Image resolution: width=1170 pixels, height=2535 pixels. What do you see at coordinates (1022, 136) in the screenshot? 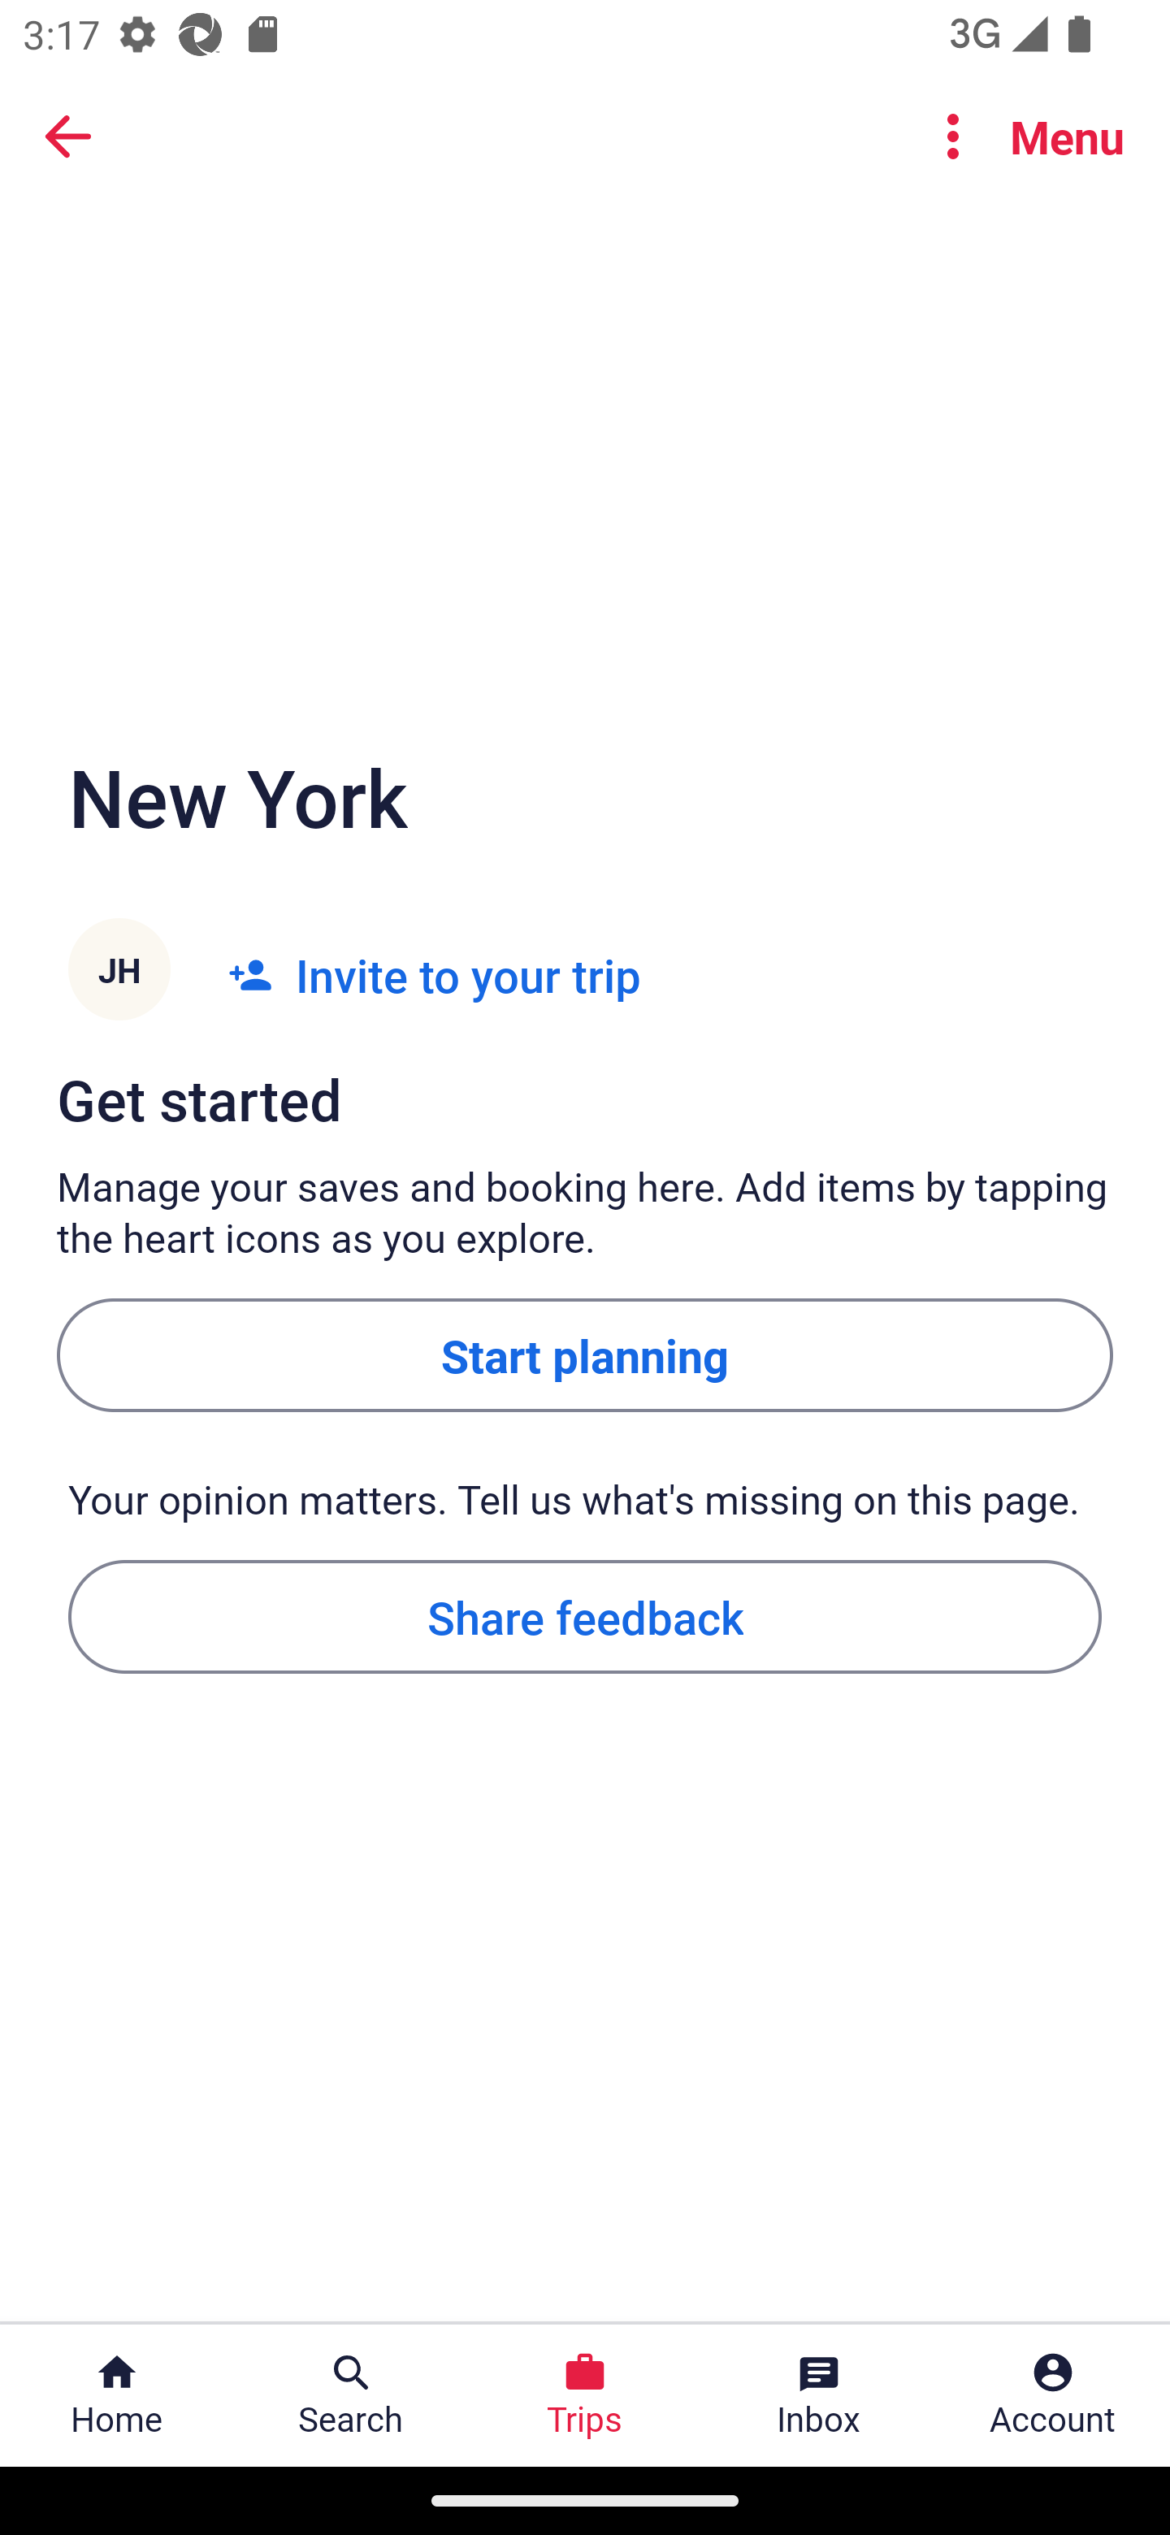
I see `Menu Menu Button` at bounding box center [1022, 136].